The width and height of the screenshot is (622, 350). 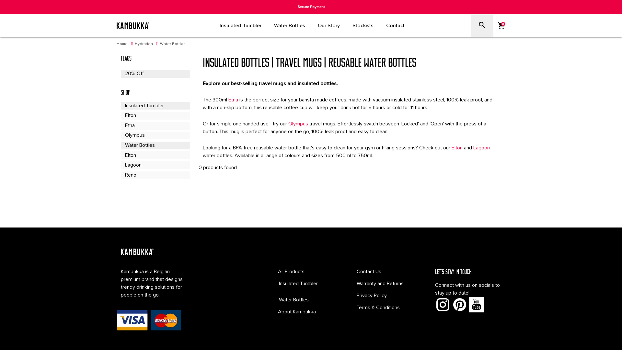 I want to click on Water Bottles, so click(x=290, y=26).